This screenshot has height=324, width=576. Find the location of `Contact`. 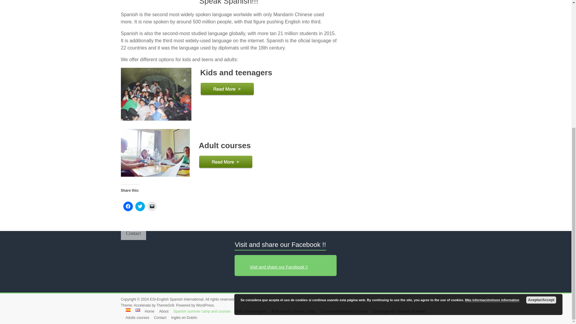

Contact is located at coordinates (133, 233).